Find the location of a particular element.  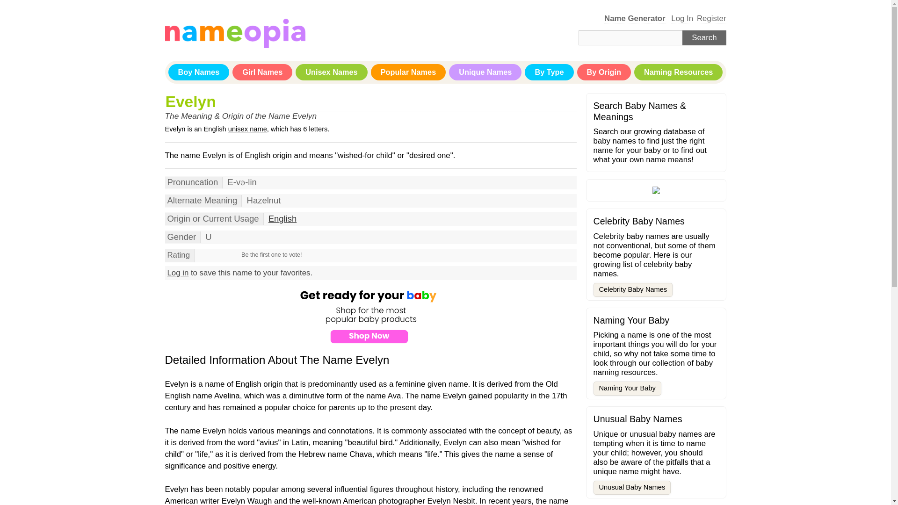

2 stars out of 5 is located at coordinates (205, 255).